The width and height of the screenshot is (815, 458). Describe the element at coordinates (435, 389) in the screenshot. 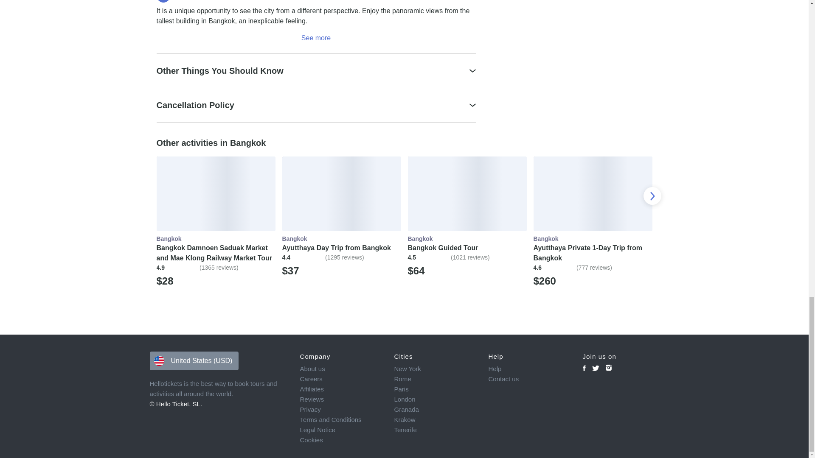

I see `Paris` at that location.